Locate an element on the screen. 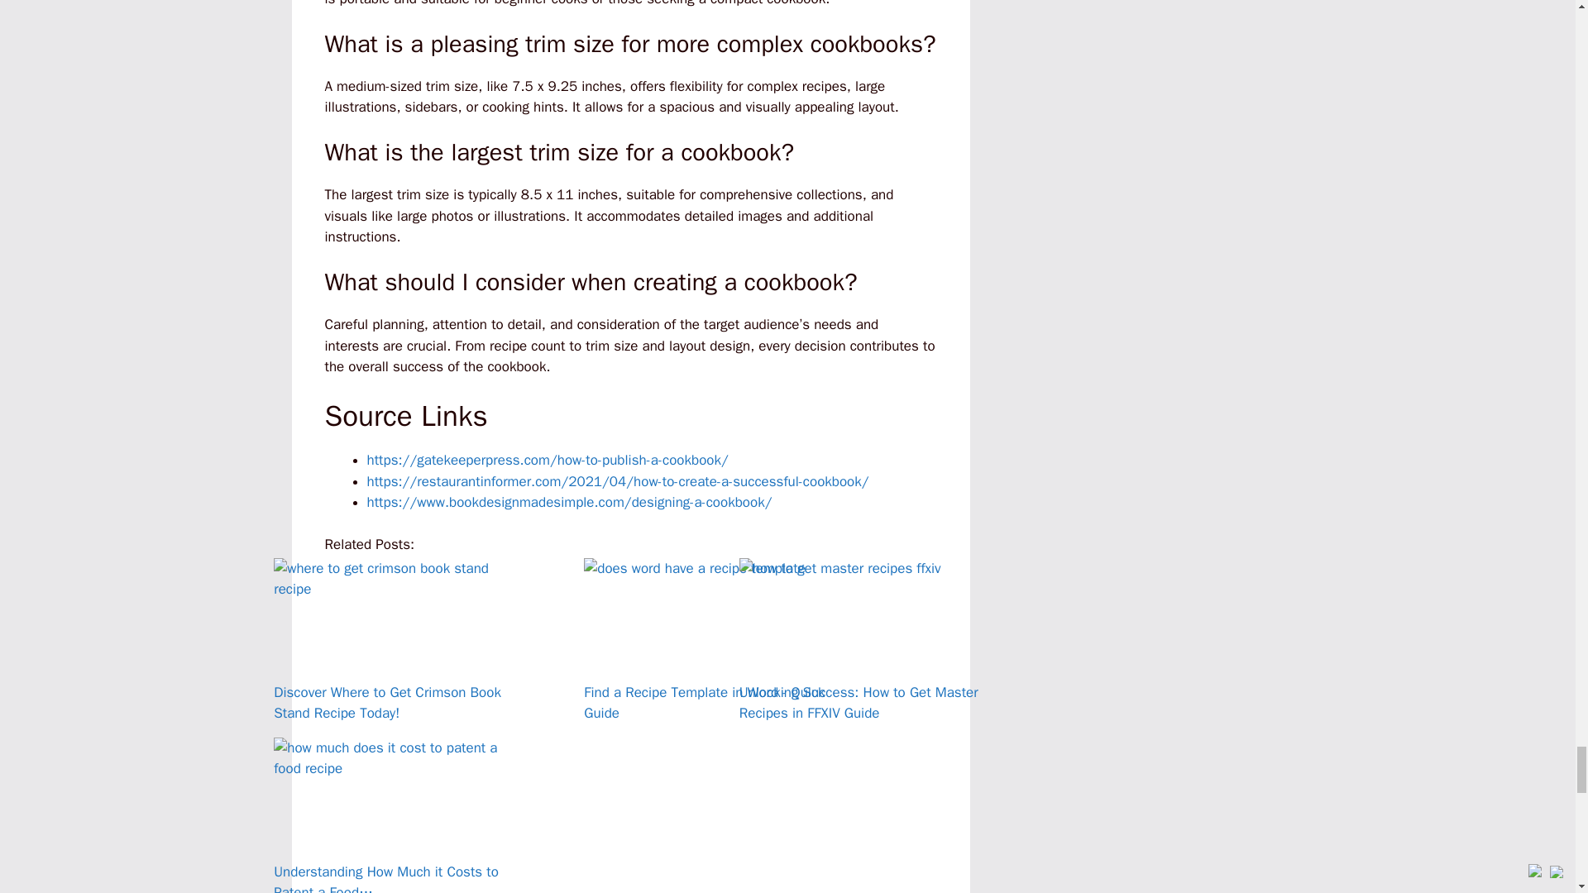 The width and height of the screenshot is (1588, 893). Find a Recipe Template in Word - Quick Guide is located at coordinates (708, 628).